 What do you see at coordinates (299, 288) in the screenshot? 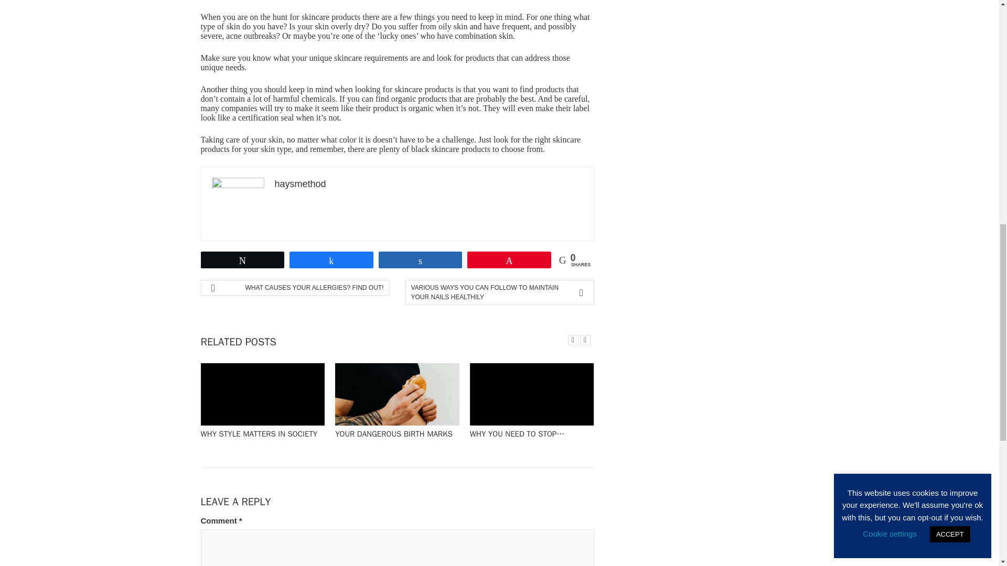
I see `WHAT CAUSES YOUR ALLERGIES? FIND OUT!` at bounding box center [299, 288].